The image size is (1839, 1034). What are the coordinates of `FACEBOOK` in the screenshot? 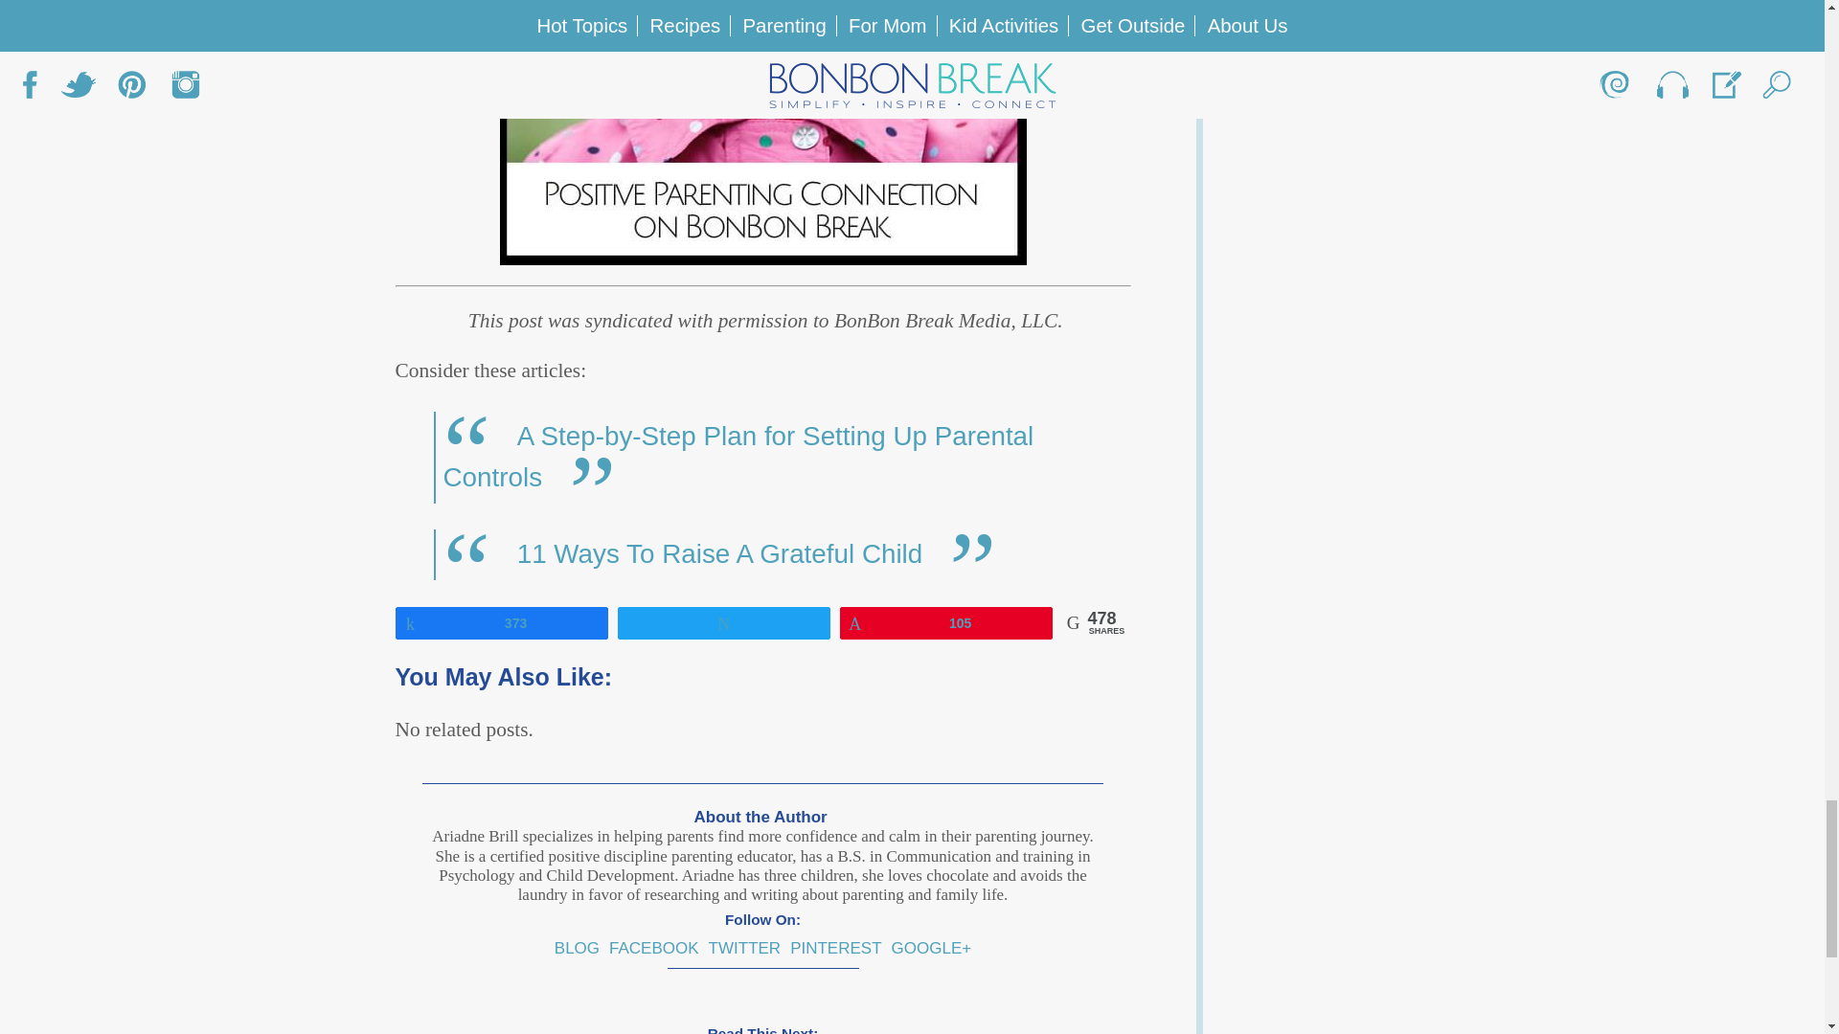 It's located at (653, 948).